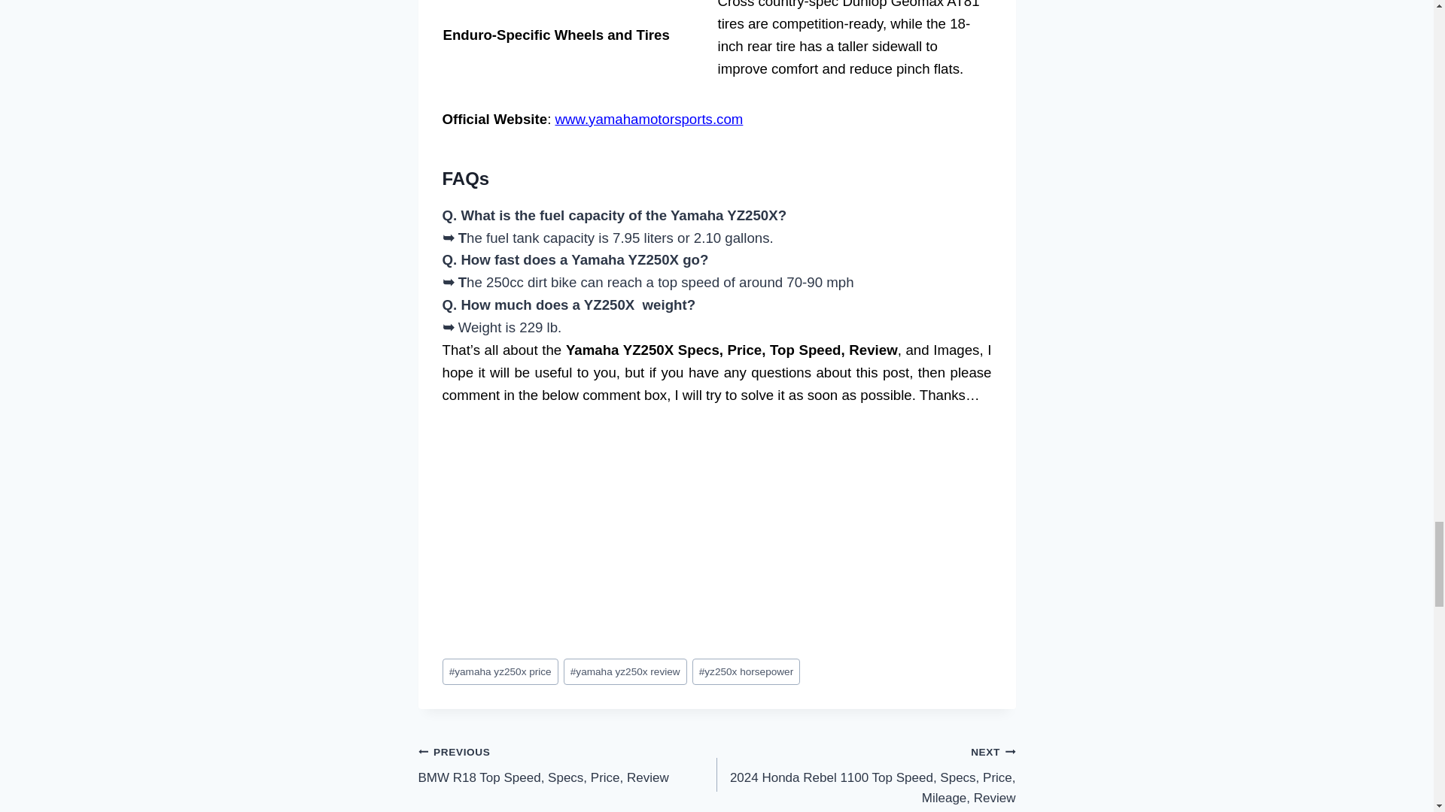 This screenshot has width=1445, height=812. Describe the element at coordinates (746, 671) in the screenshot. I see `yz250x horsepower` at that location.